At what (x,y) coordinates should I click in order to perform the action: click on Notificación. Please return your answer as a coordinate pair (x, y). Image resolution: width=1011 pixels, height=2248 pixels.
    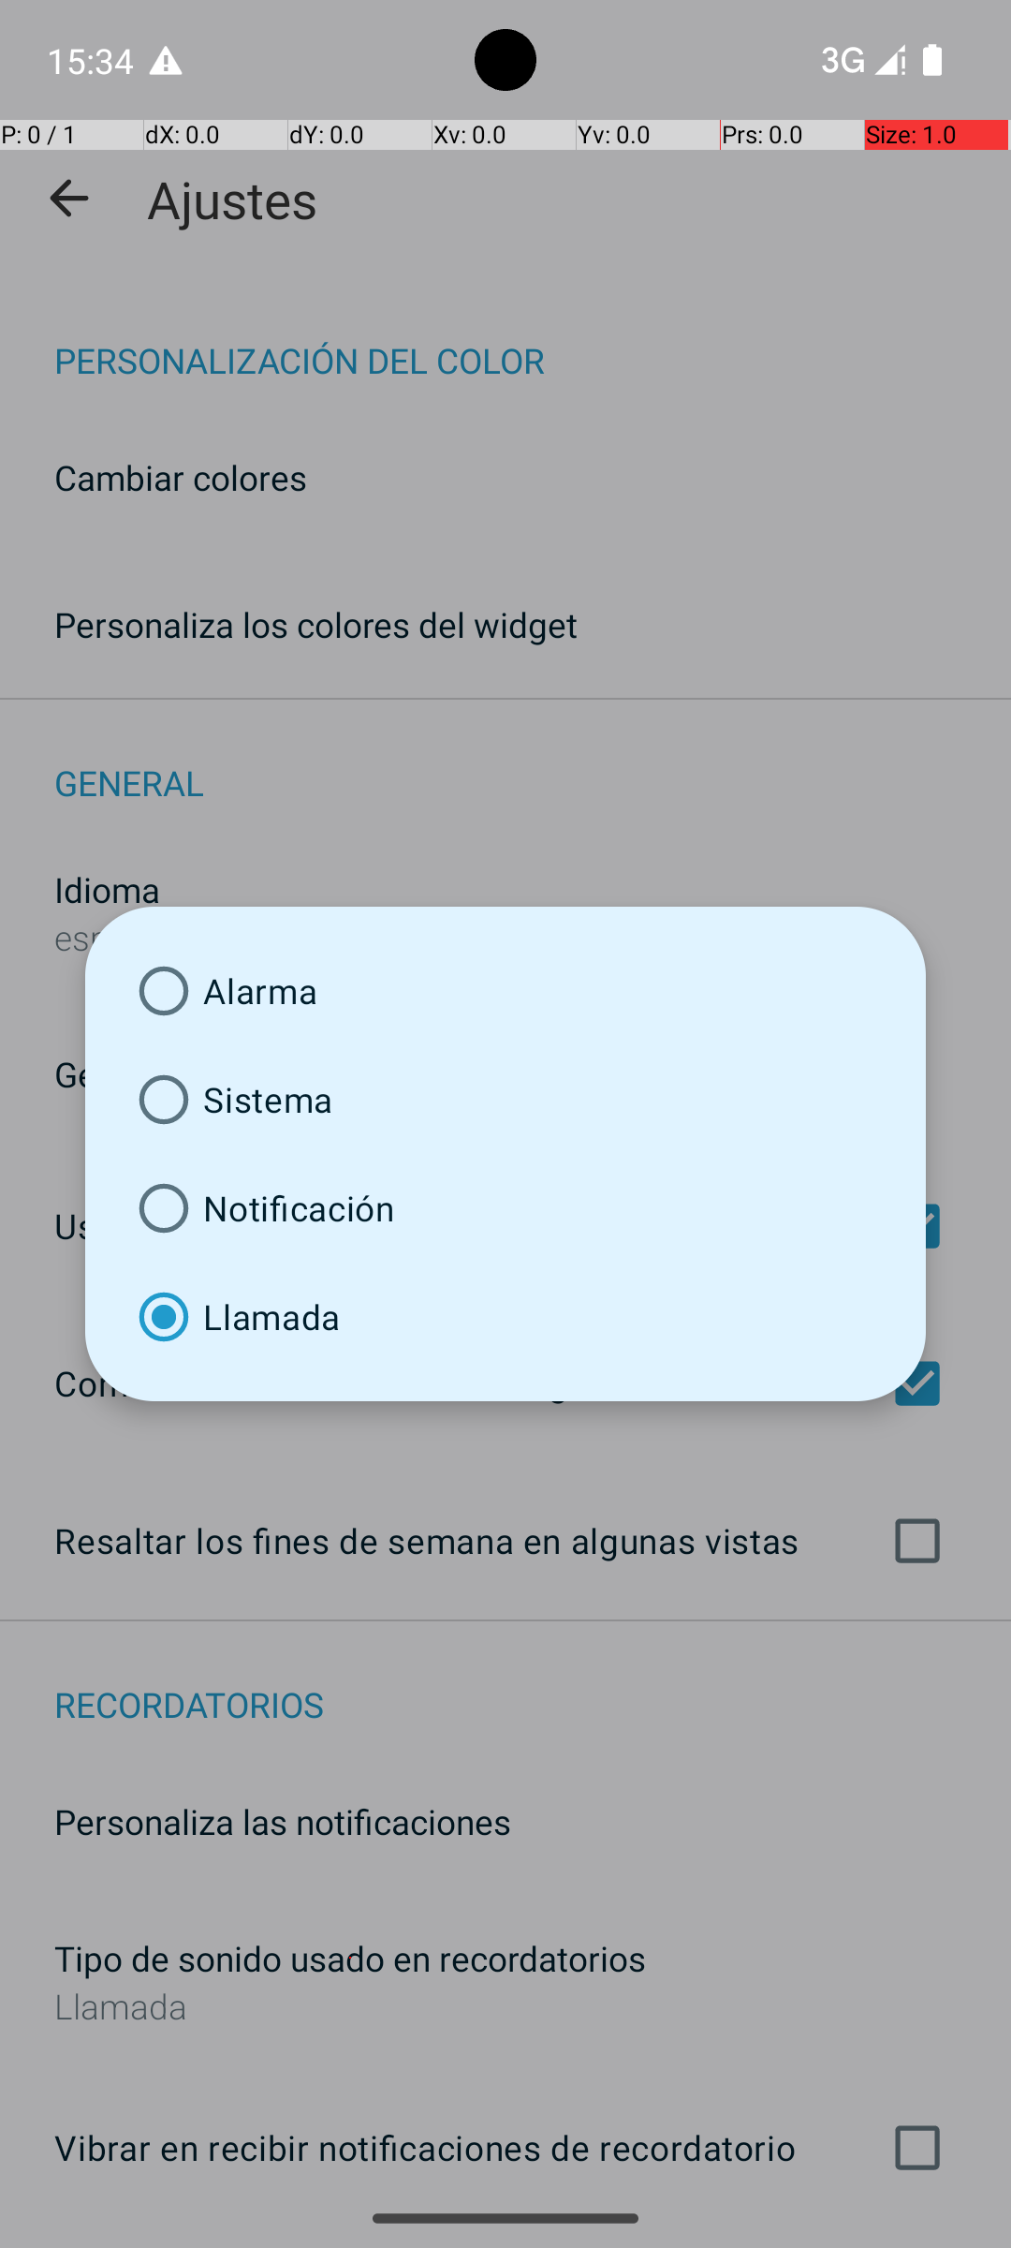
    Looking at the image, I should click on (505, 1208).